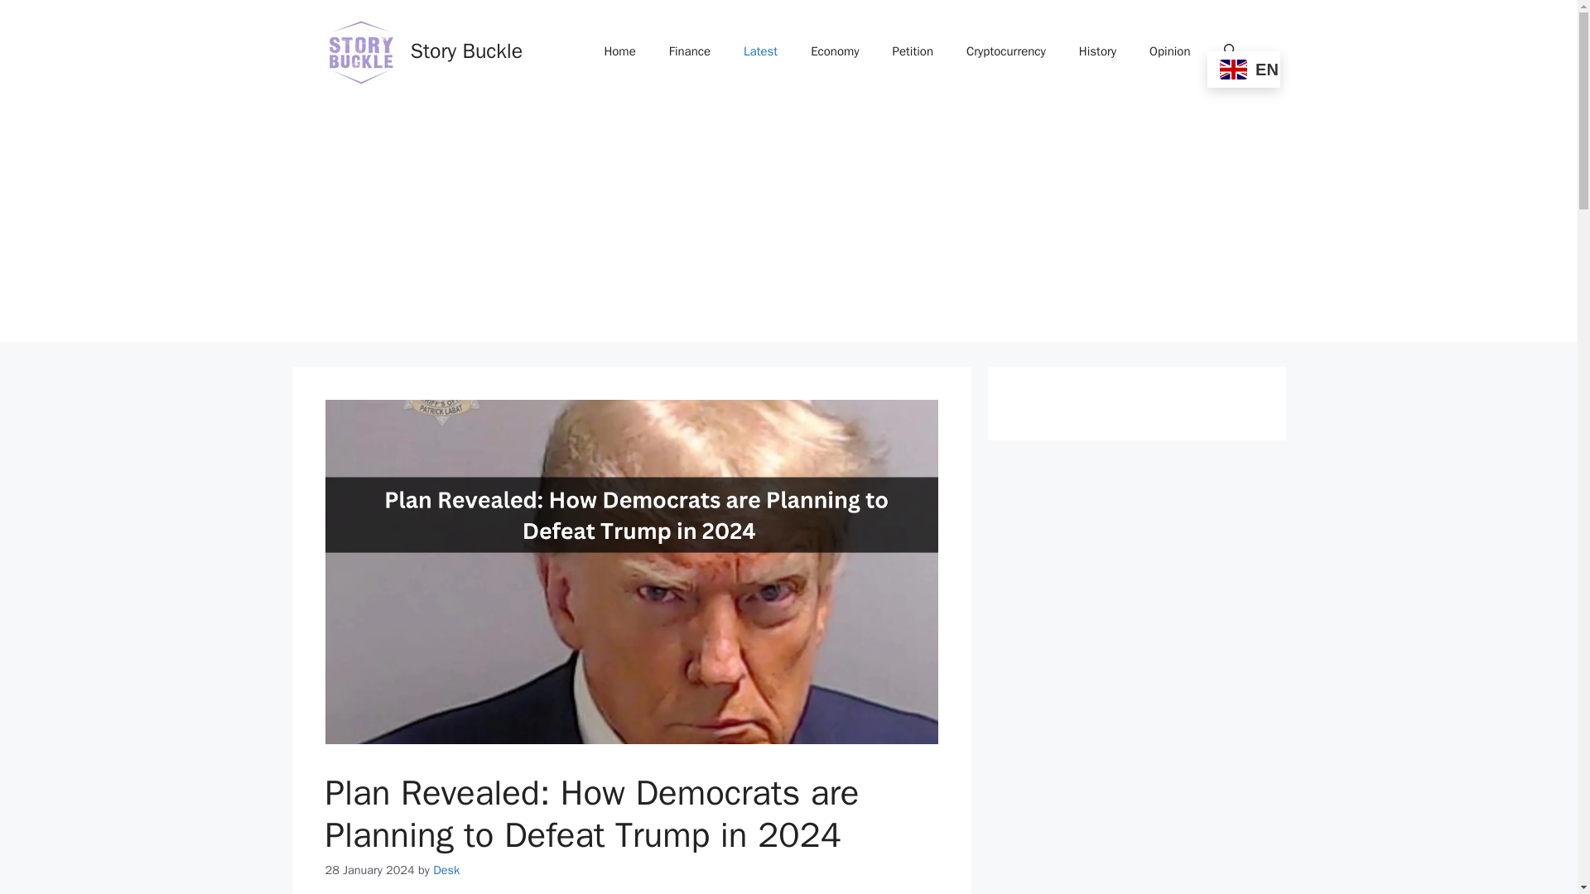  What do you see at coordinates (689, 51) in the screenshot?
I see `Finance` at bounding box center [689, 51].